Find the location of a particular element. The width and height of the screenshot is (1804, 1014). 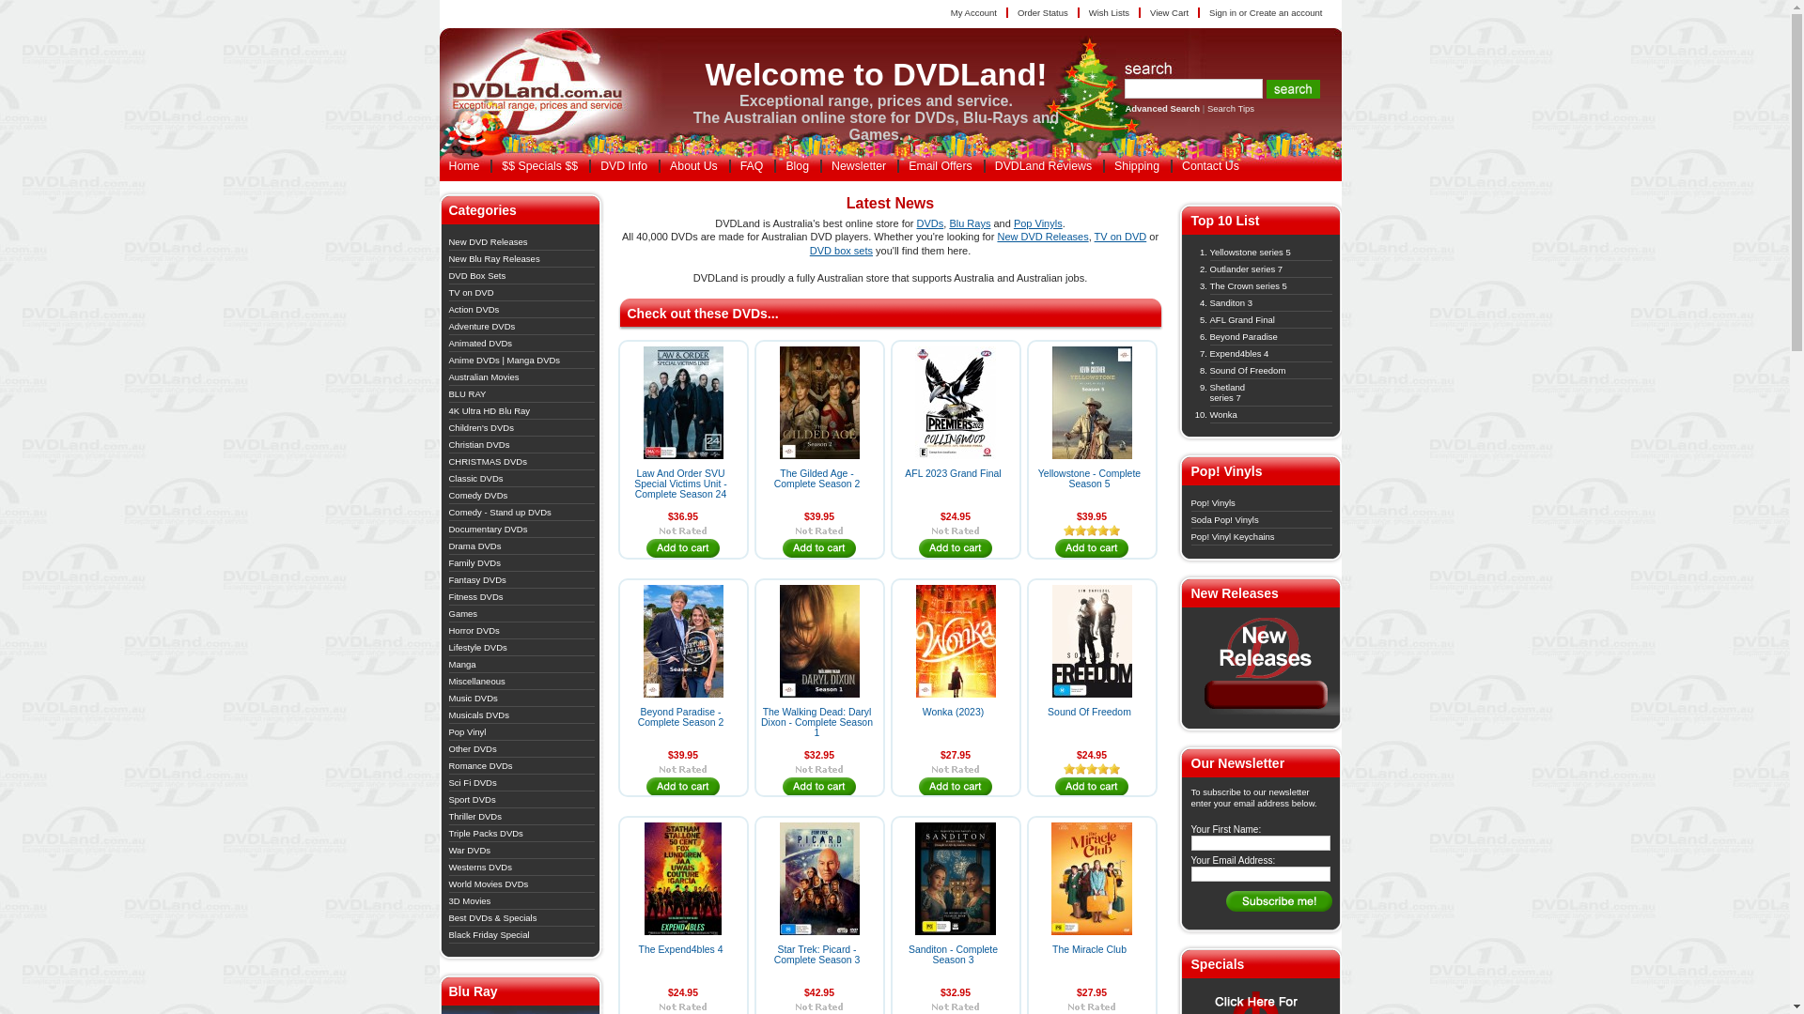

The Gilded Age - Complete Season 2 is located at coordinates (817, 479).